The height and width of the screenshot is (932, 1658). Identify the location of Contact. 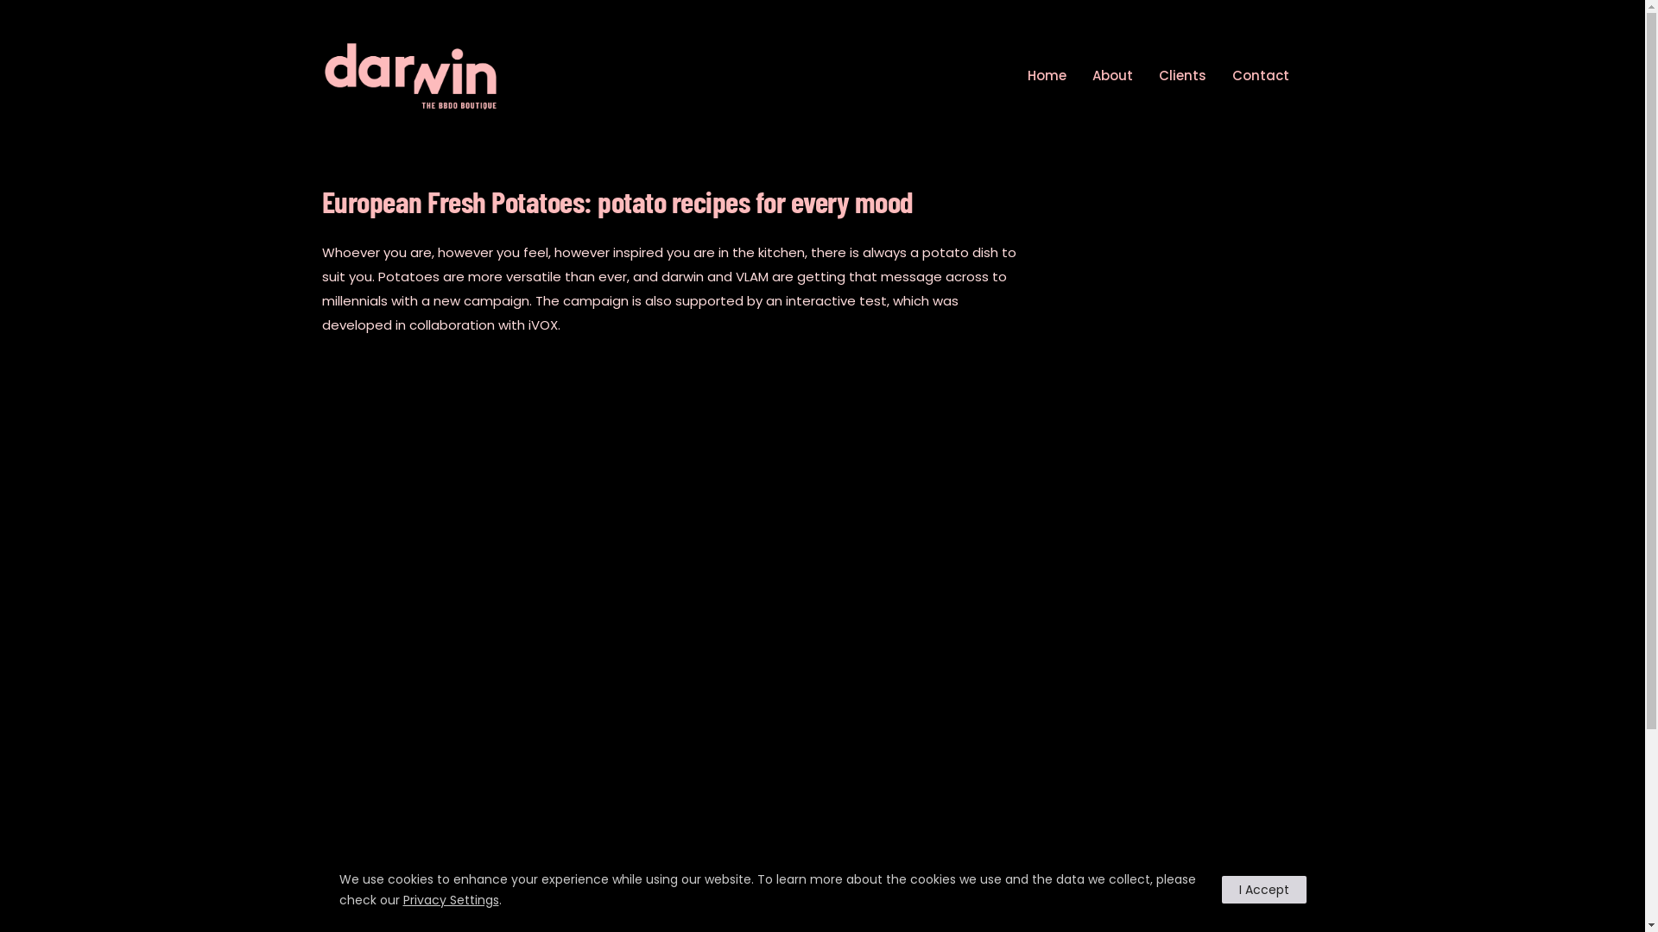
(1260, 76).